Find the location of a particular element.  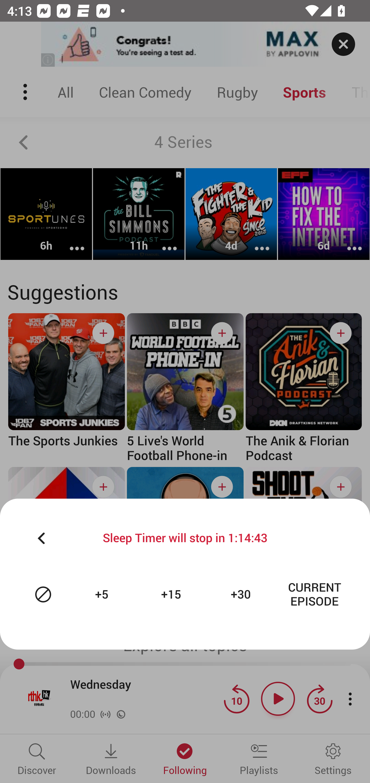

+30  is located at coordinates (242, 594).